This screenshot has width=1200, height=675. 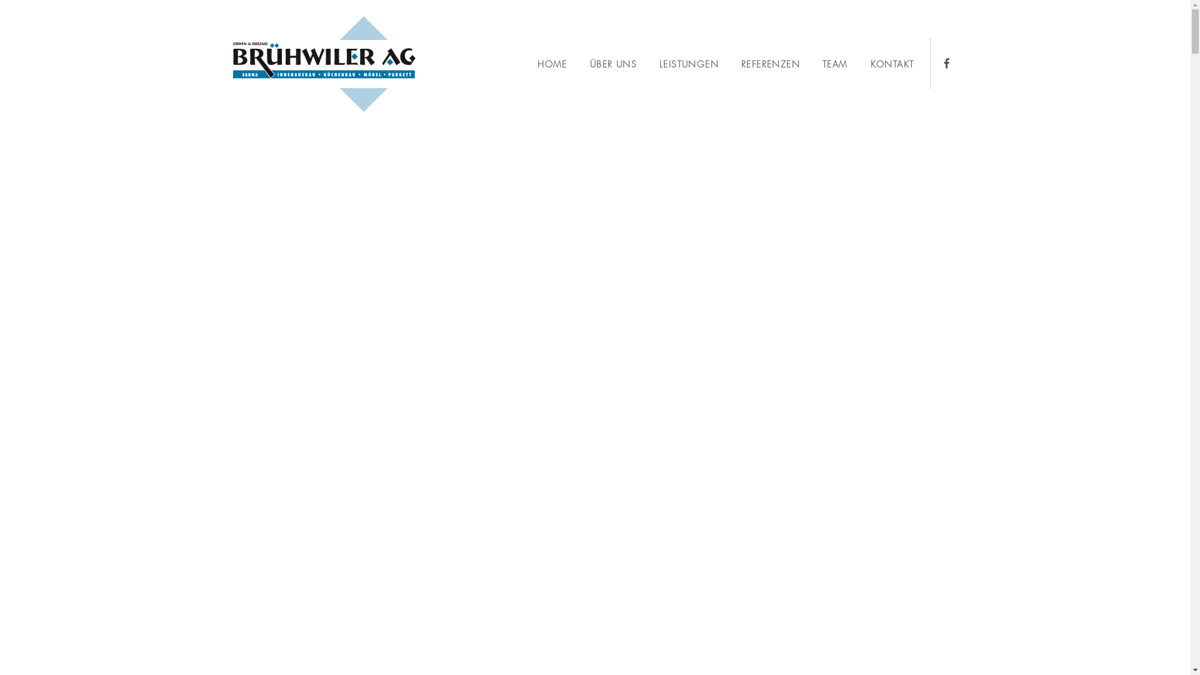 I want to click on KONTAKT, so click(x=892, y=64).